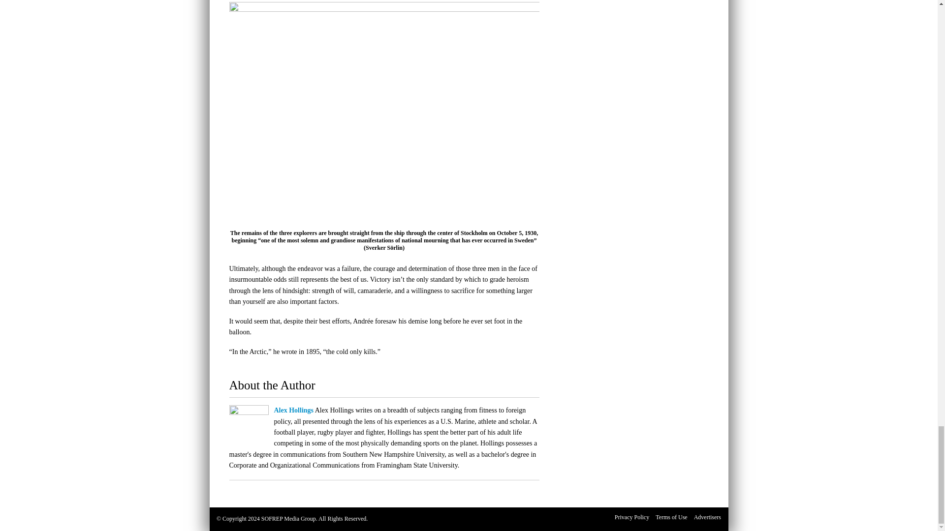 Image resolution: width=945 pixels, height=531 pixels. What do you see at coordinates (293, 410) in the screenshot?
I see `Alex Hollings` at bounding box center [293, 410].